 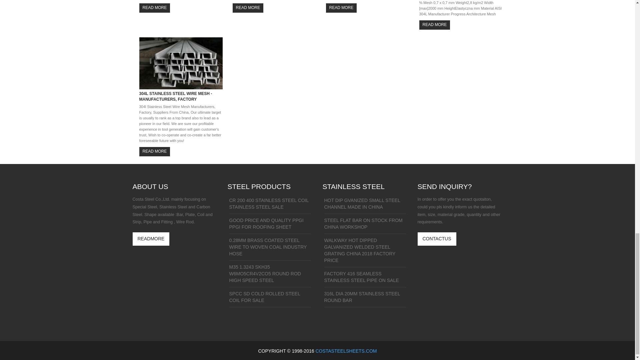 What do you see at coordinates (248, 7) in the screenshot?
I see `READ MORE` at bounding box center [248, 7].